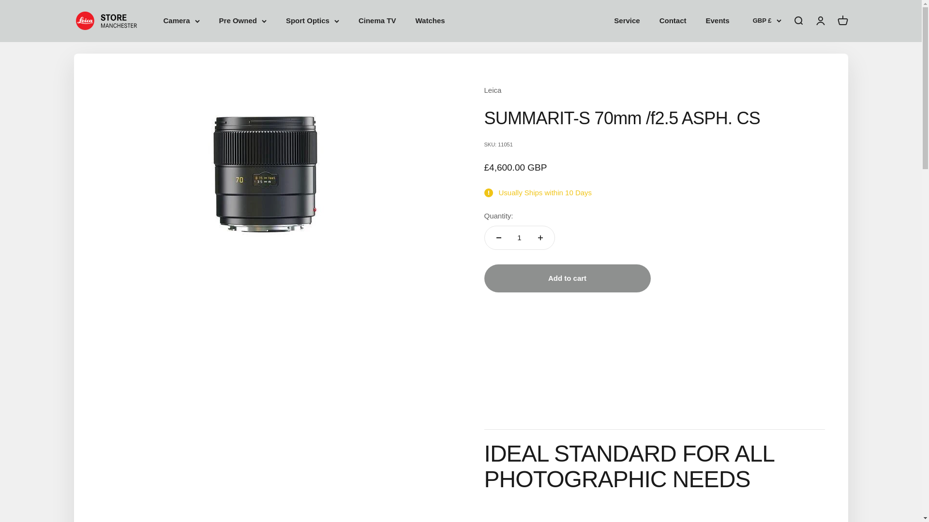  Describe the element at coordinates (243, 21) in the screenshot. I see `Pre Owned` at that location.